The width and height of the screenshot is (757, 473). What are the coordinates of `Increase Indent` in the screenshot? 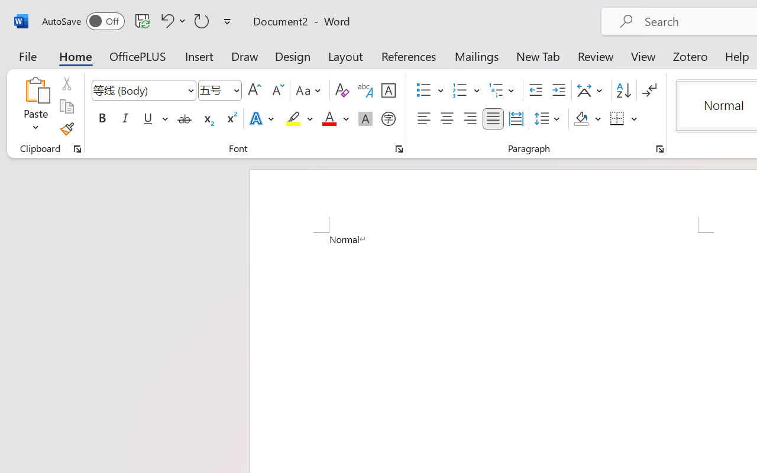 It's located at (558, 90).